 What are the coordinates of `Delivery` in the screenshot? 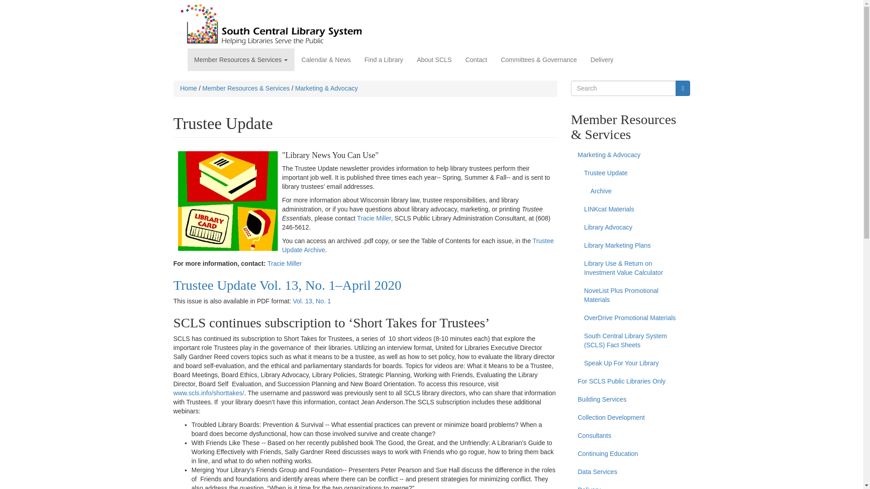 It's located at (602, 59).